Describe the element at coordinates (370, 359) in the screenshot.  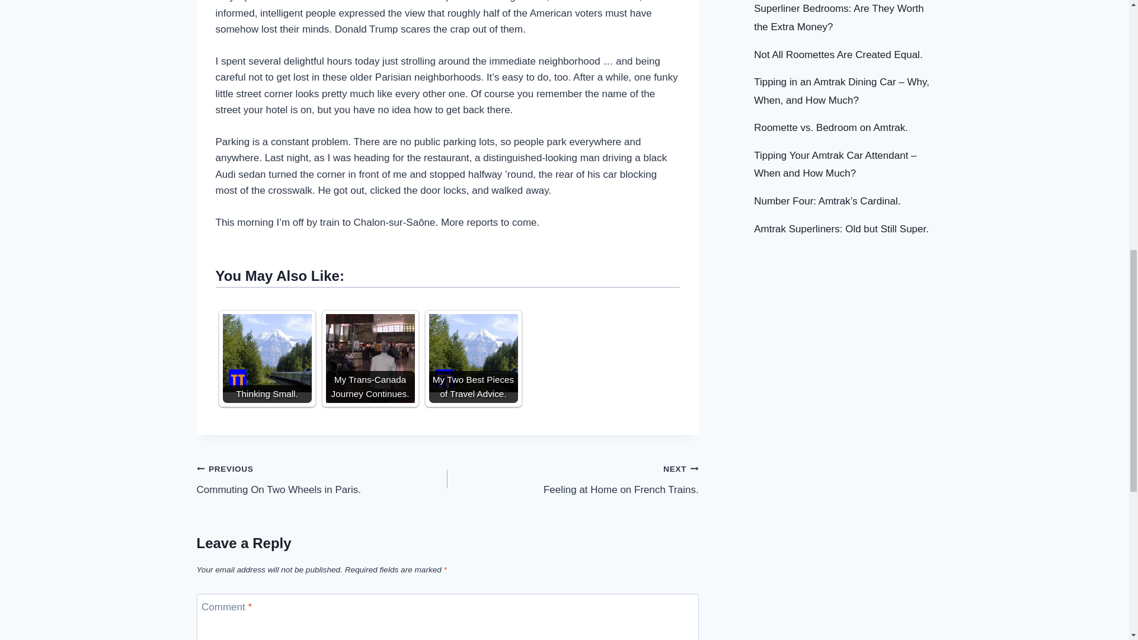
I see `My Trans-Canada Journey Continues.` at that location.